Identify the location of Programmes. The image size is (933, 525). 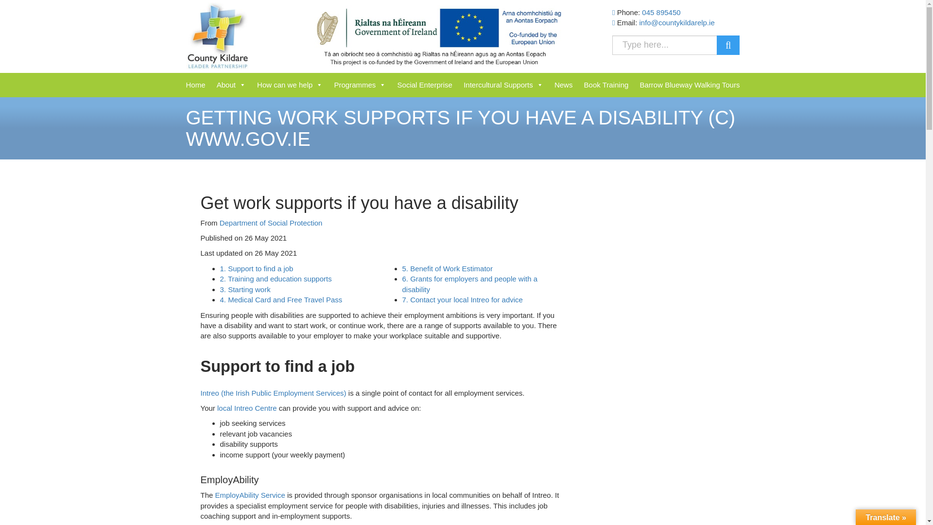
(360, 85).